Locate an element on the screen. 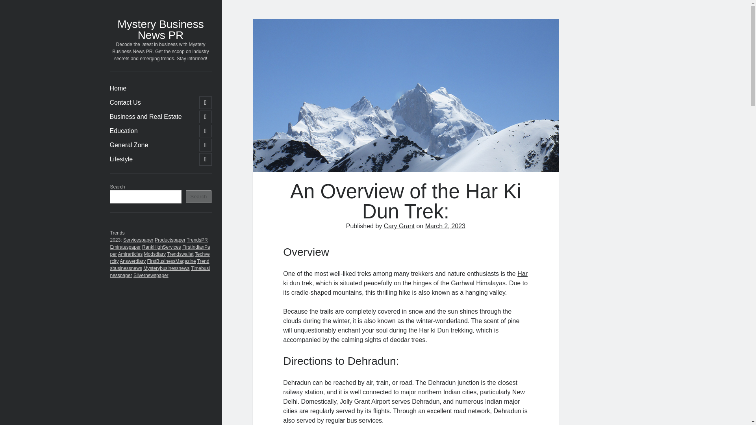 The height and width of the screenshot is (425, 756). Home is located at coordinates (118, 88).